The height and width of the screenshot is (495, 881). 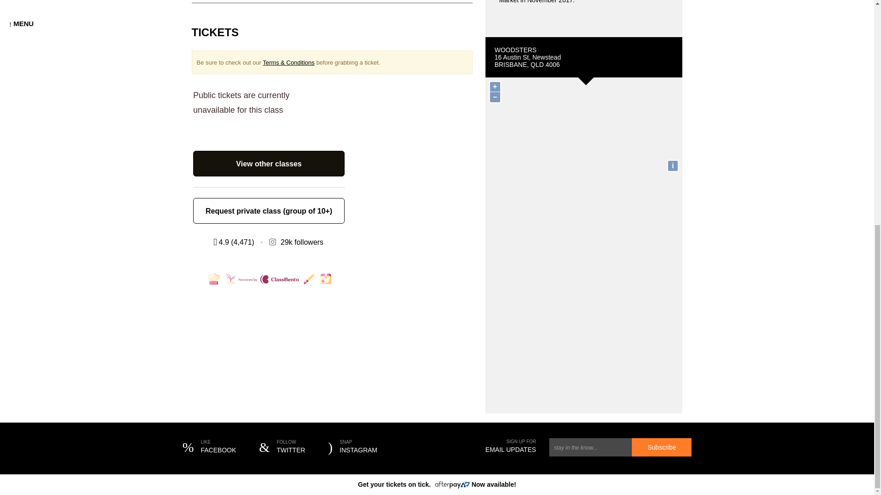 I want to click on Subscribe, so click(x=282, y=447).